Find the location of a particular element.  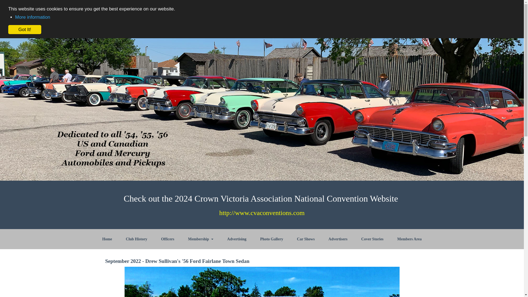

Members Area is located at coordinates (410, 239).